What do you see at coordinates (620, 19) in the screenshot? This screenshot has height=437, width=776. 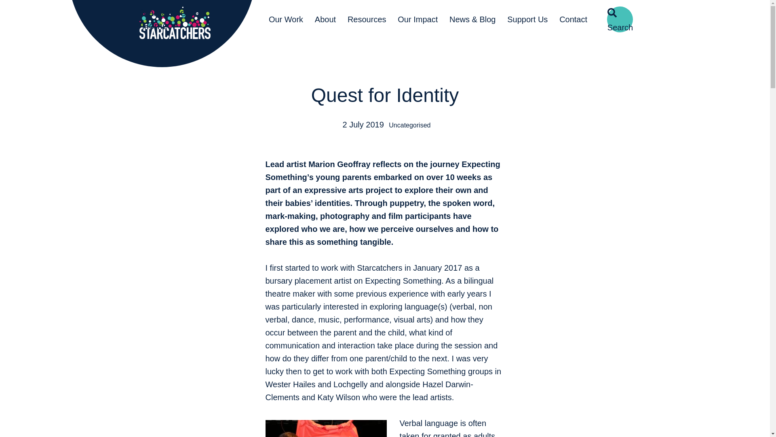 I see `search` at bounding box center [620, 19].